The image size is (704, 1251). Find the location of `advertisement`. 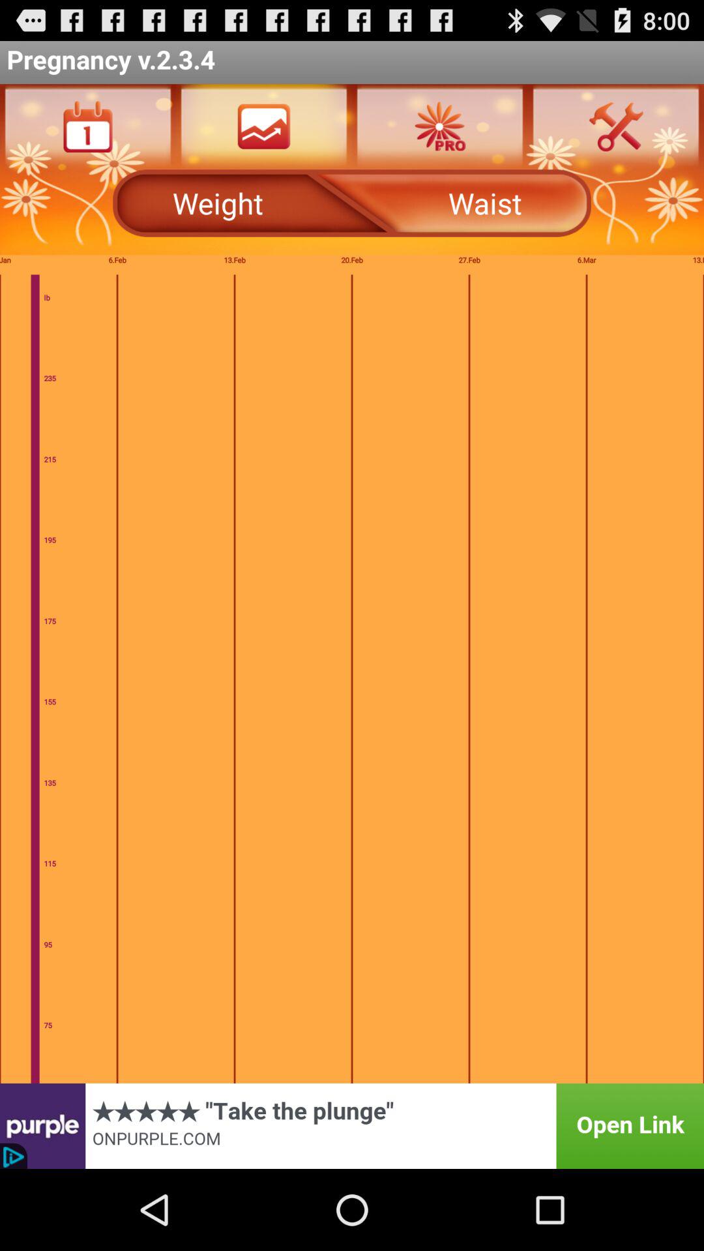

advertisement is located at coordinates (352, 1126).